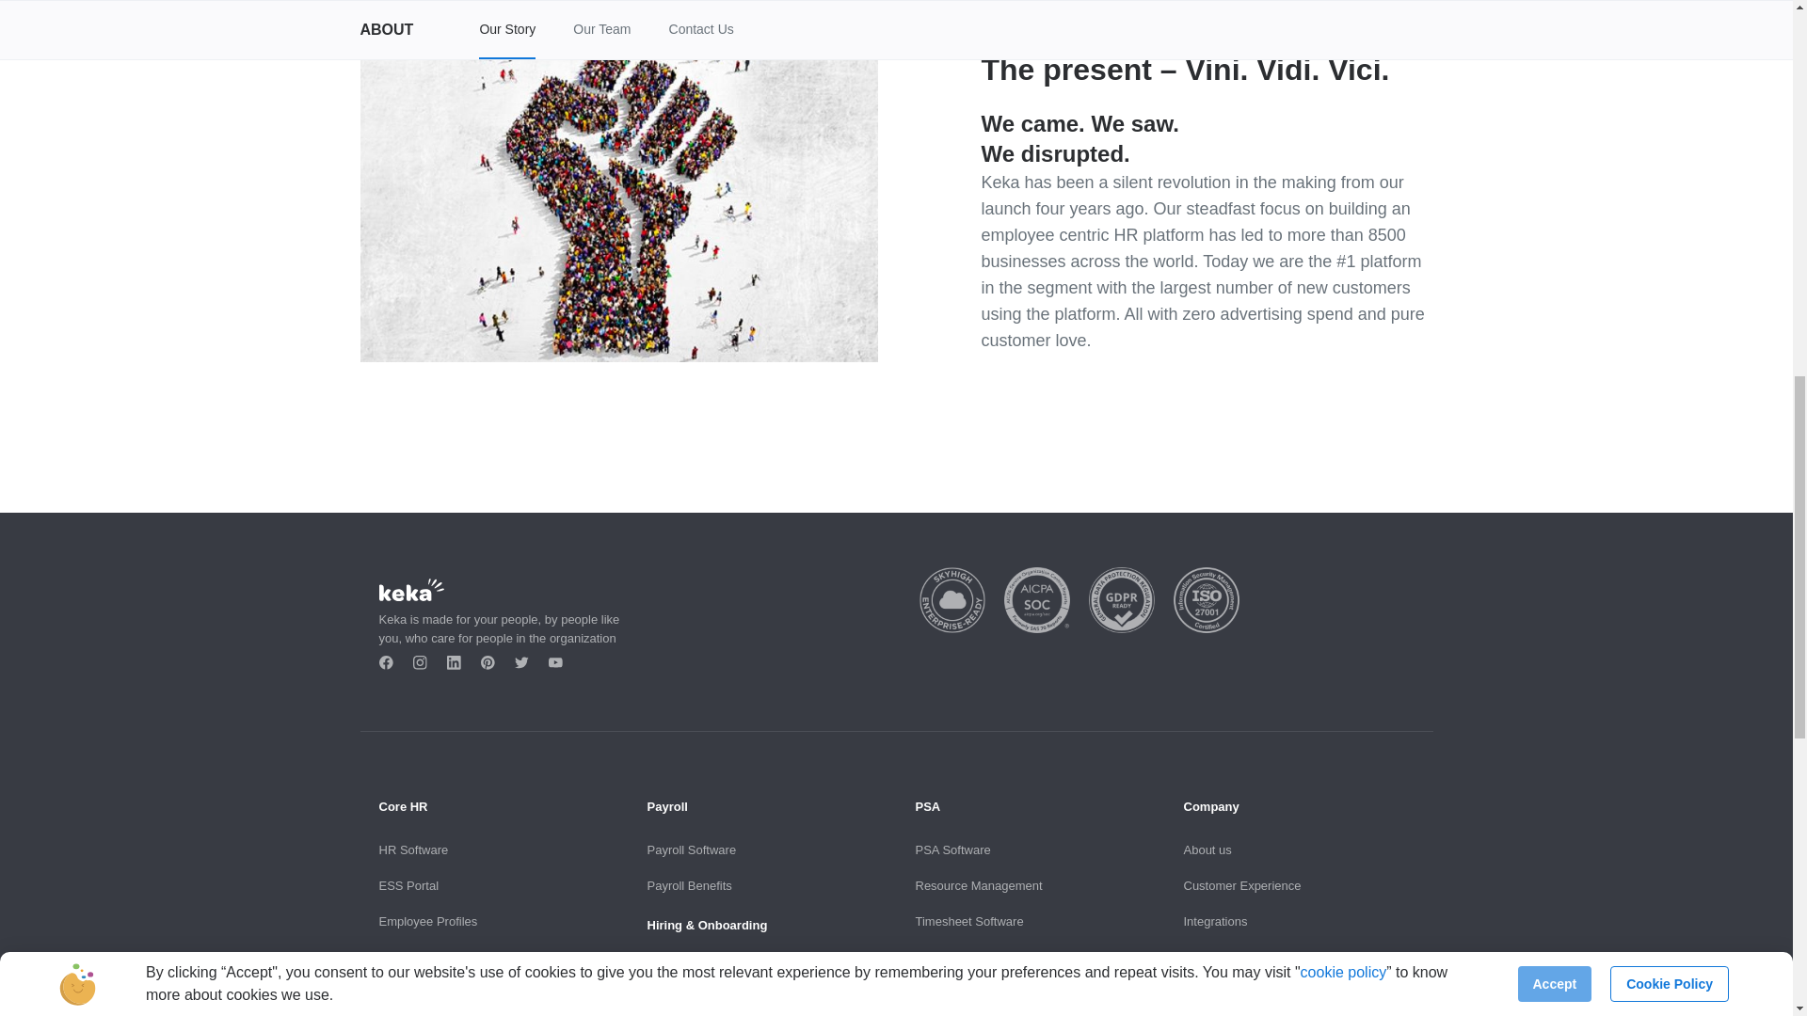  Describe the element at coordinates (692, 850) in the screenshot. I see `Payroll Software` at that location.